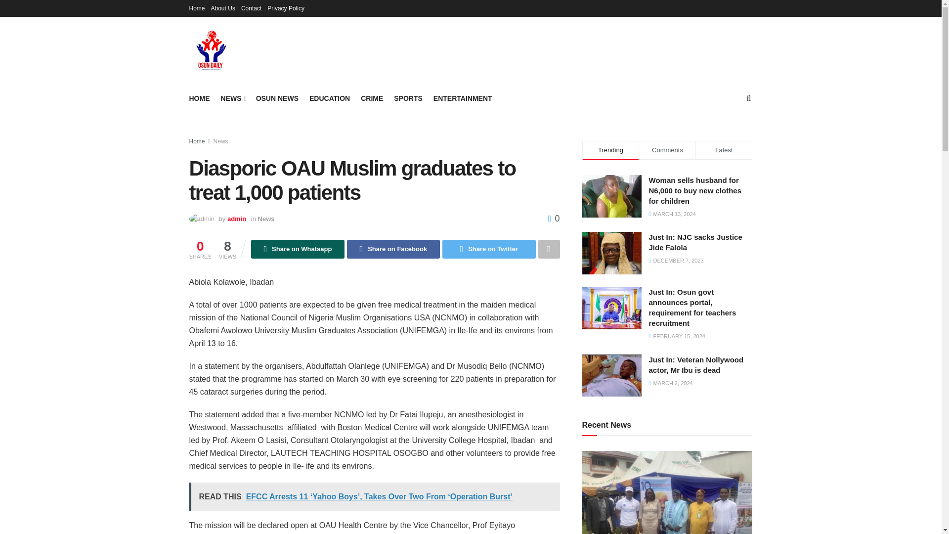 The width and height of the screenshot is (949, 534). I want to click on About Us, so click(223, 8).